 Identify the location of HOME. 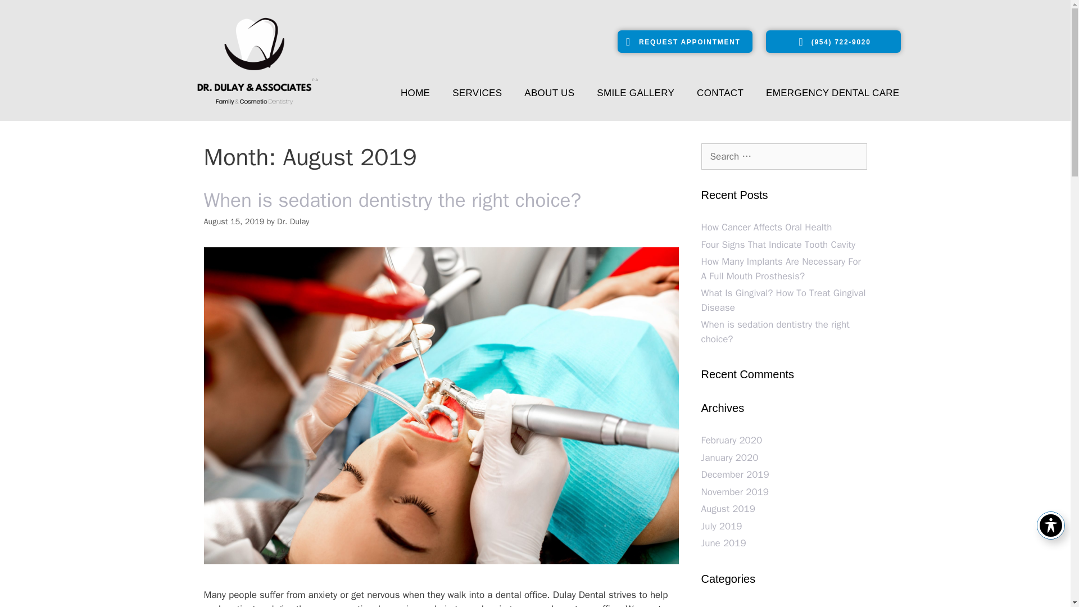
(415, 93).